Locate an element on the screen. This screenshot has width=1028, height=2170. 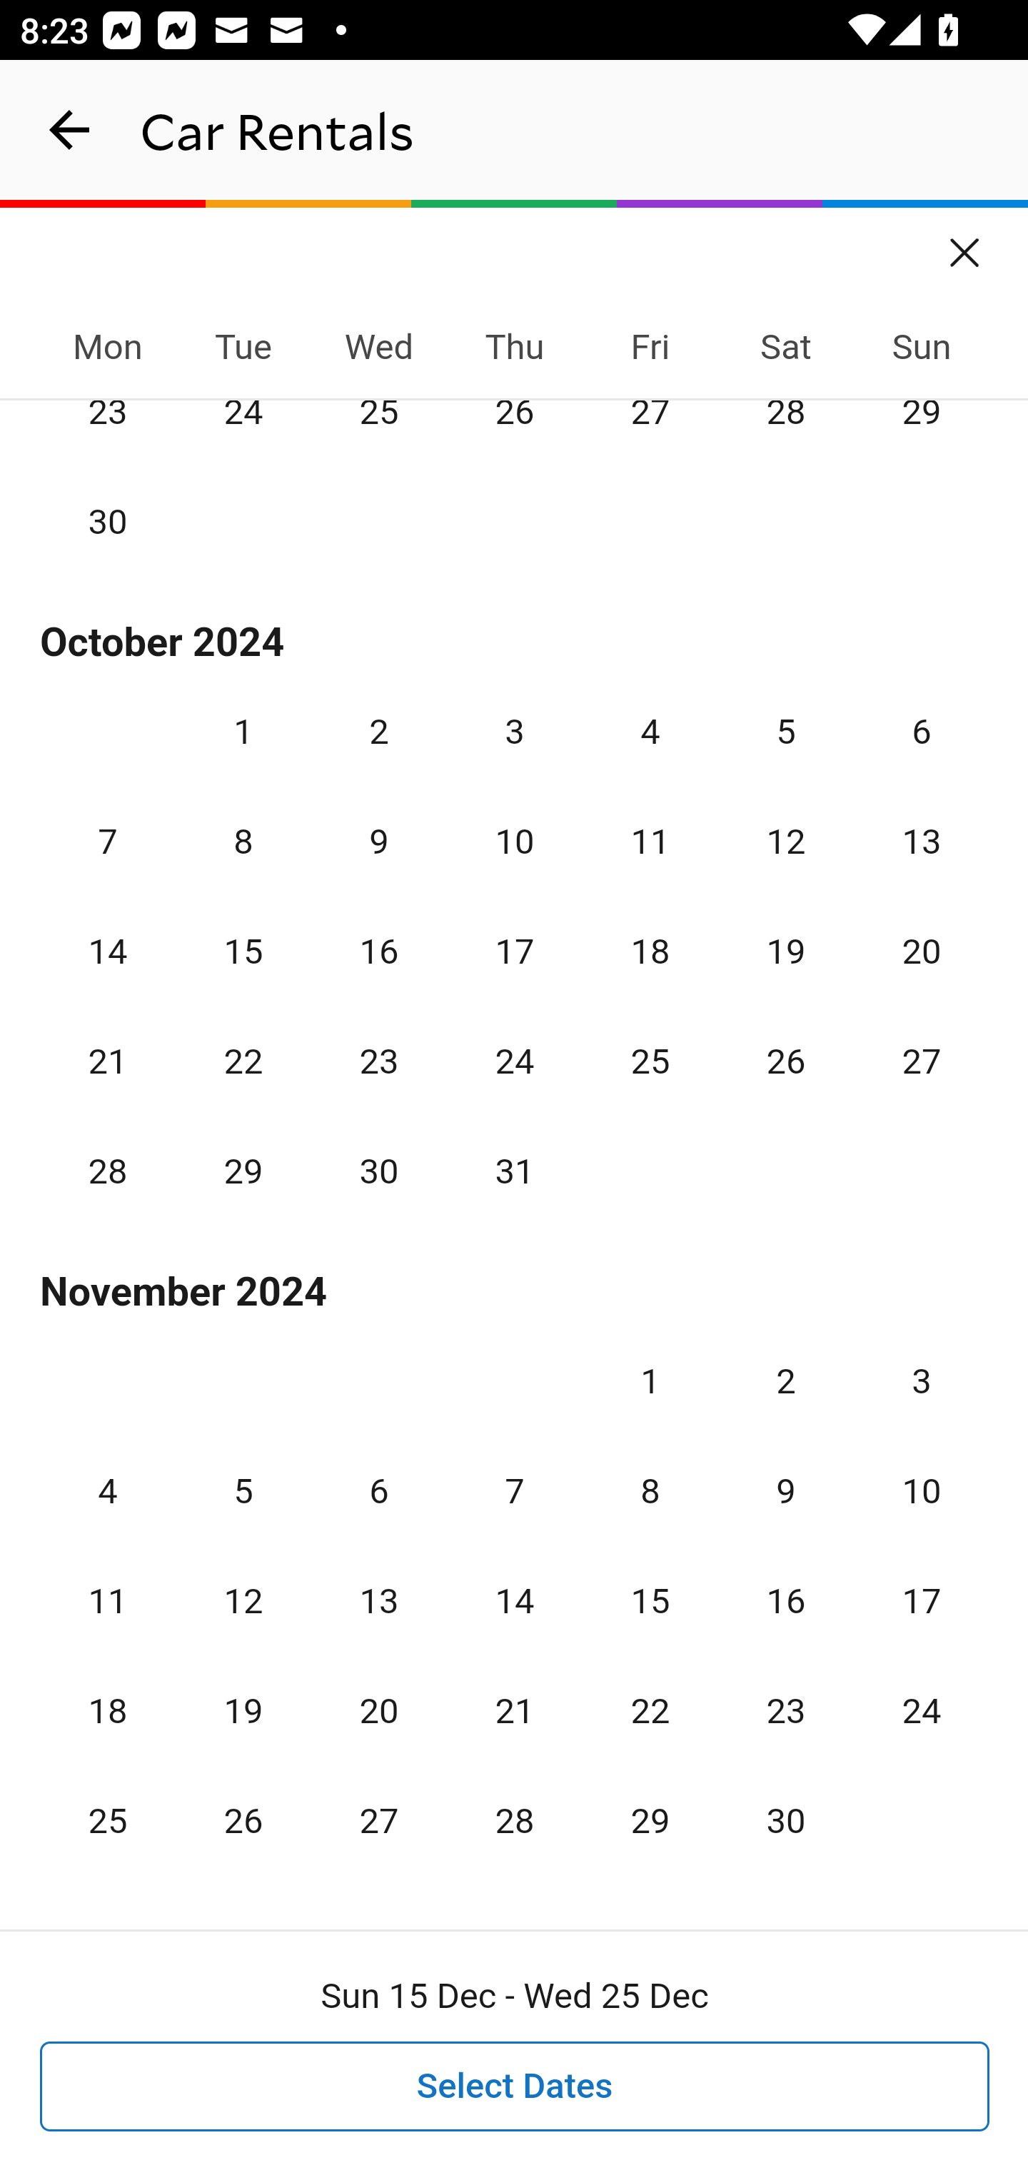
13 October 2024 is located at coordinates (921, 841).